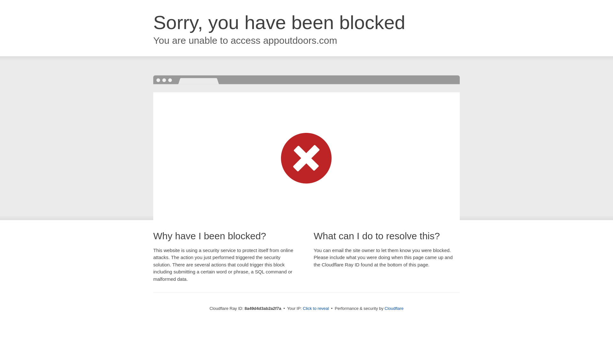  What do you see at coordinates (316, 309) in the screenshot?
I see `Click to reveal` at bounding box center [316, 309].